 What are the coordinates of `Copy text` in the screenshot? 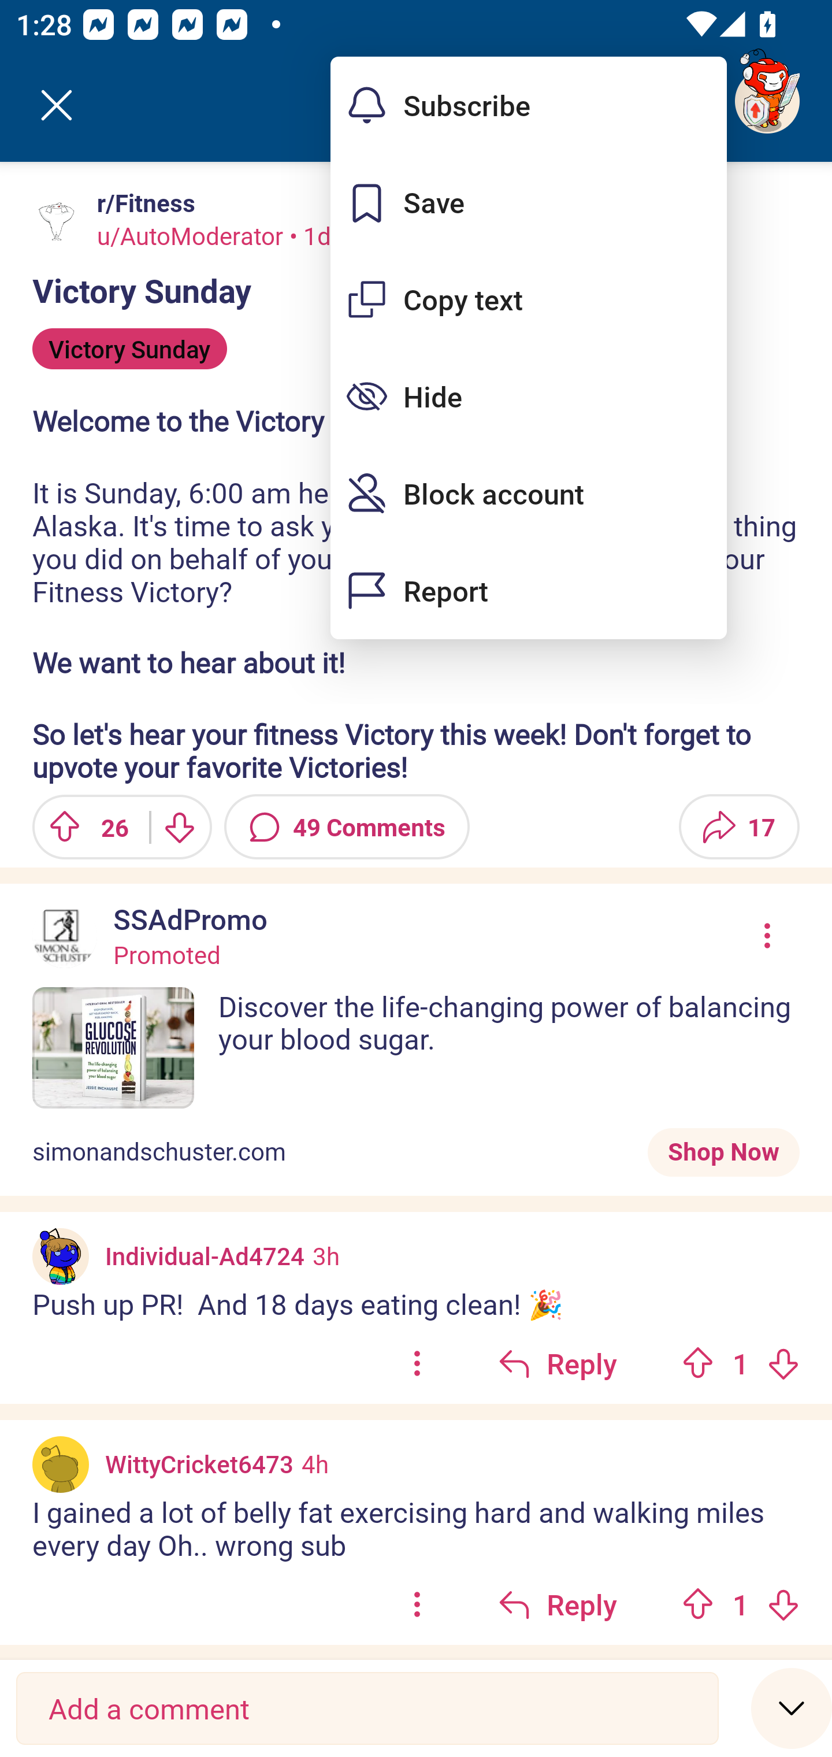 It's located at (528, 299).